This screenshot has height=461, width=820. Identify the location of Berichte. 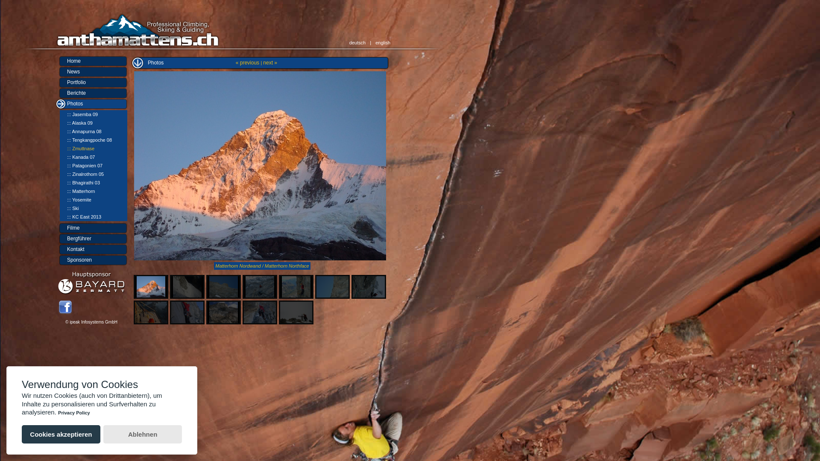
(91, 93).